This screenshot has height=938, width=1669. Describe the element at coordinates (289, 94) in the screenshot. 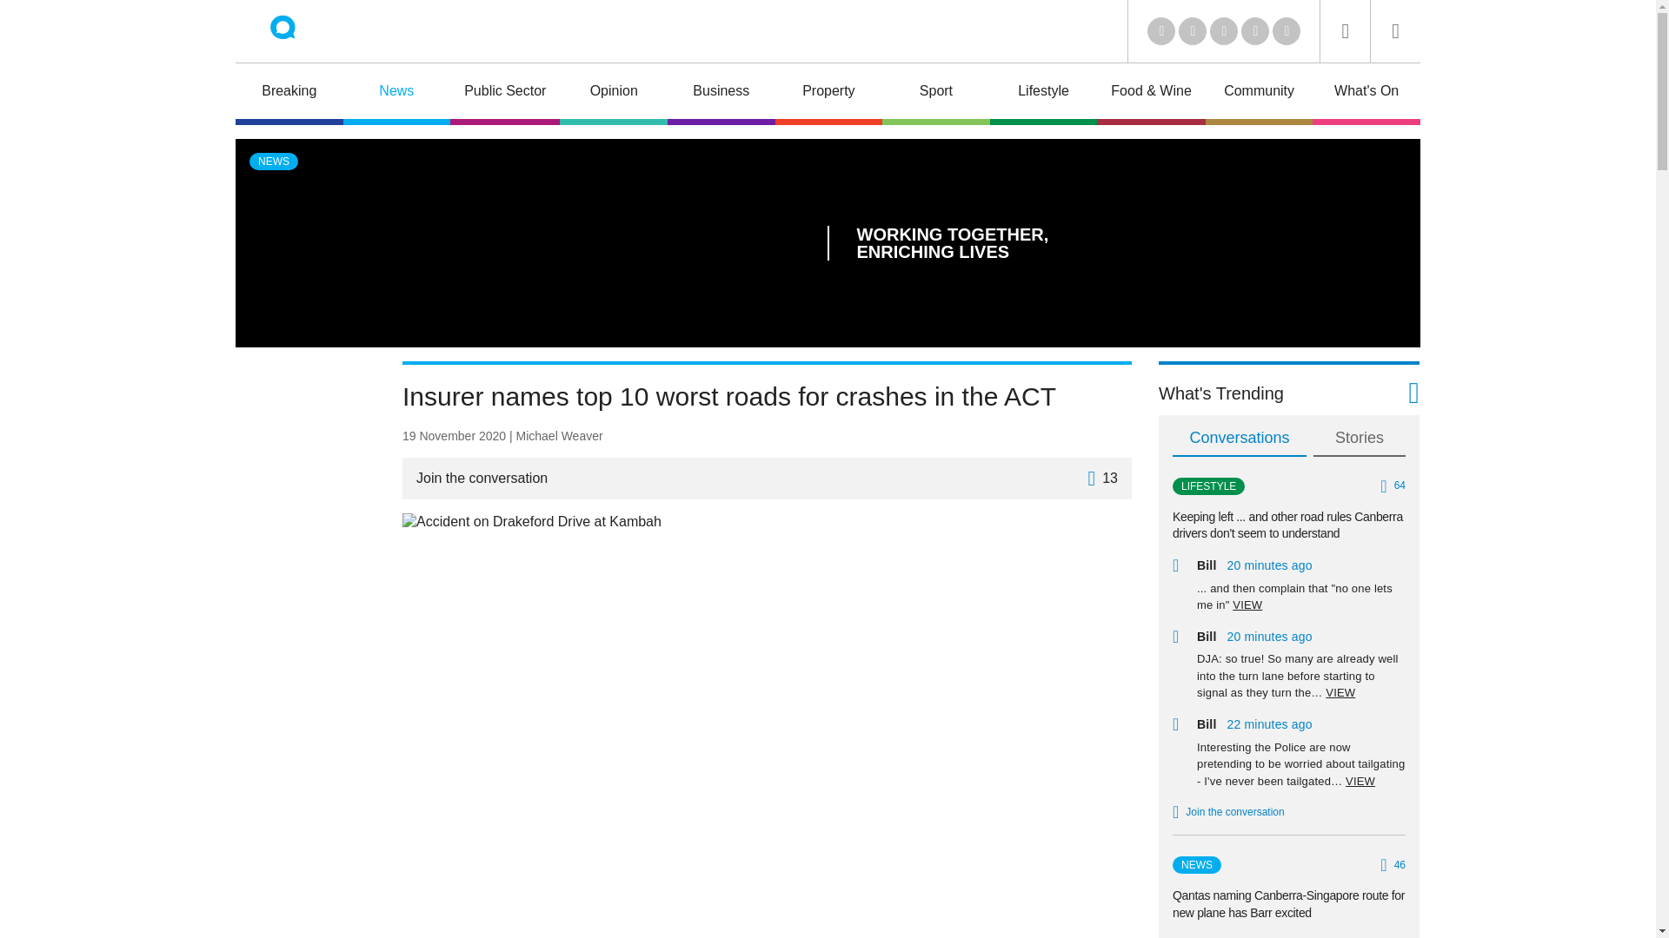

I see `Breaking` at that location.